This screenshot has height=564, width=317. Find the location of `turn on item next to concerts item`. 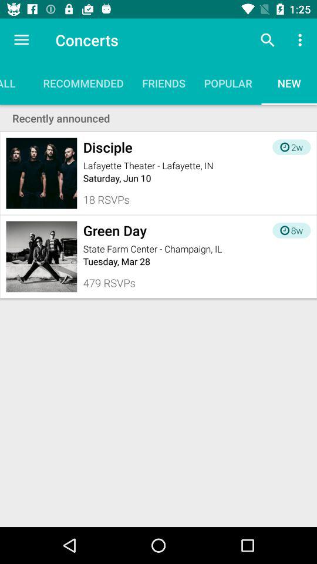

turn on item next to concerts item is located at coordinates (21, 40).